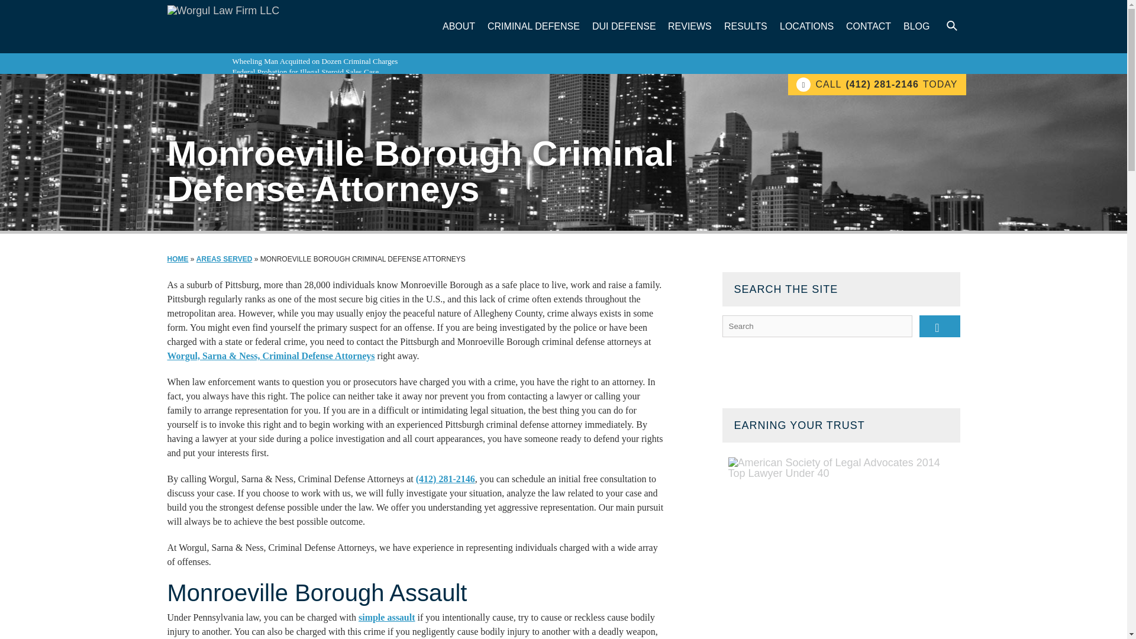  I want to click on Wheeling Man Acquitted on Dozen Criminal Charges, so click(315, 62).